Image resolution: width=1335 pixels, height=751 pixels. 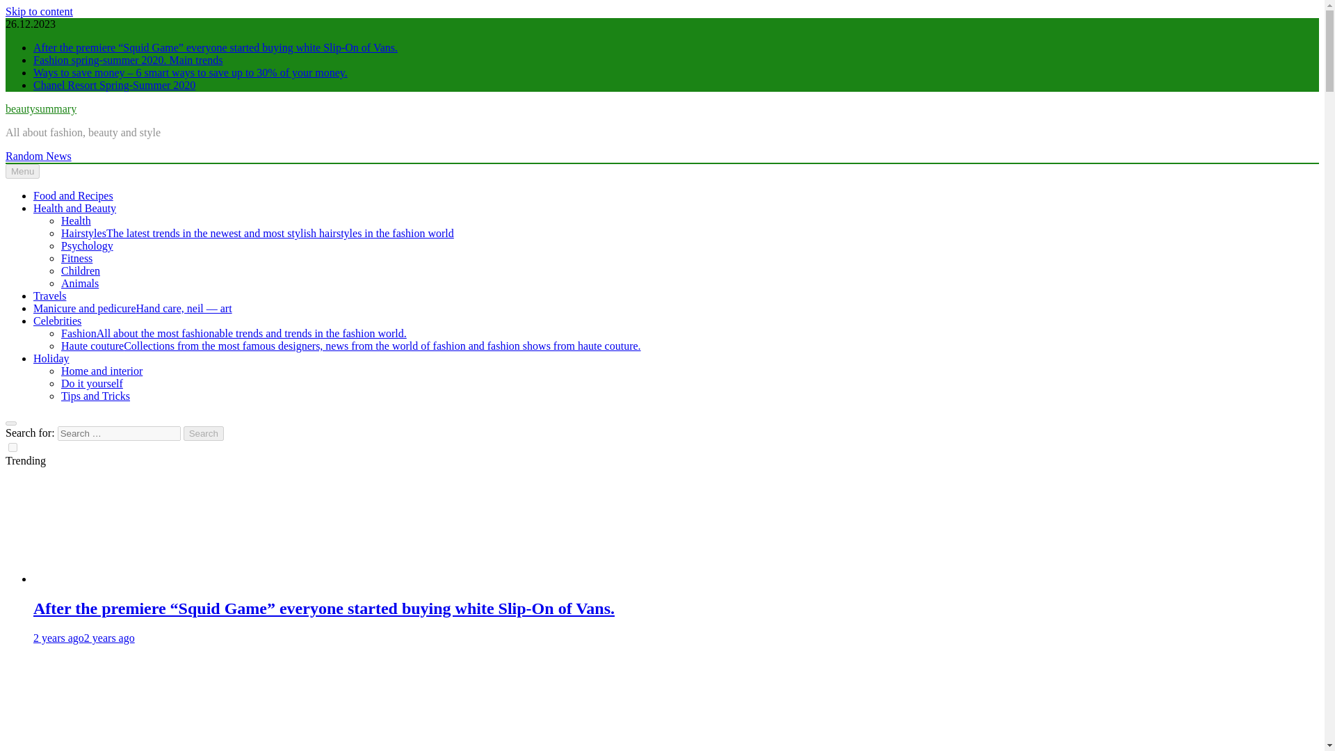 What do you see at coordinates (74, 196) in the screenshot?
I see `Food and Recipes` at bounding box center [74, 196].